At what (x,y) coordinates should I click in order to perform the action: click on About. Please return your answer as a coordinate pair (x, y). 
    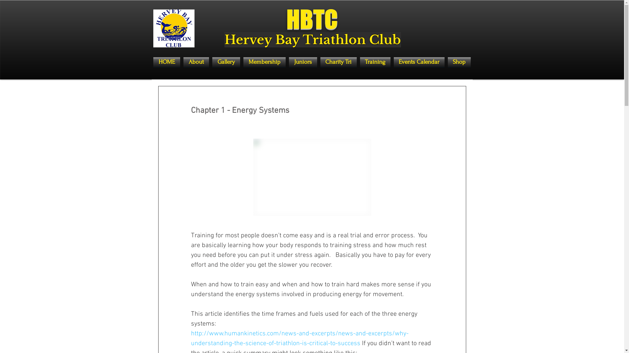
    Looking at the image, I should click on (196, 62).